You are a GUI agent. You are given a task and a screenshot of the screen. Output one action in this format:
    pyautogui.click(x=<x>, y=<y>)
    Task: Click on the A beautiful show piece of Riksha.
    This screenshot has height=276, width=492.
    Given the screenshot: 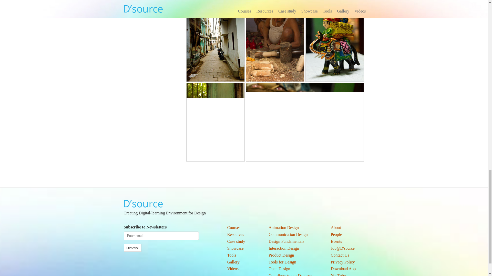 What is the action you would take?
    pyautogui.click(x=305, y=122)
    